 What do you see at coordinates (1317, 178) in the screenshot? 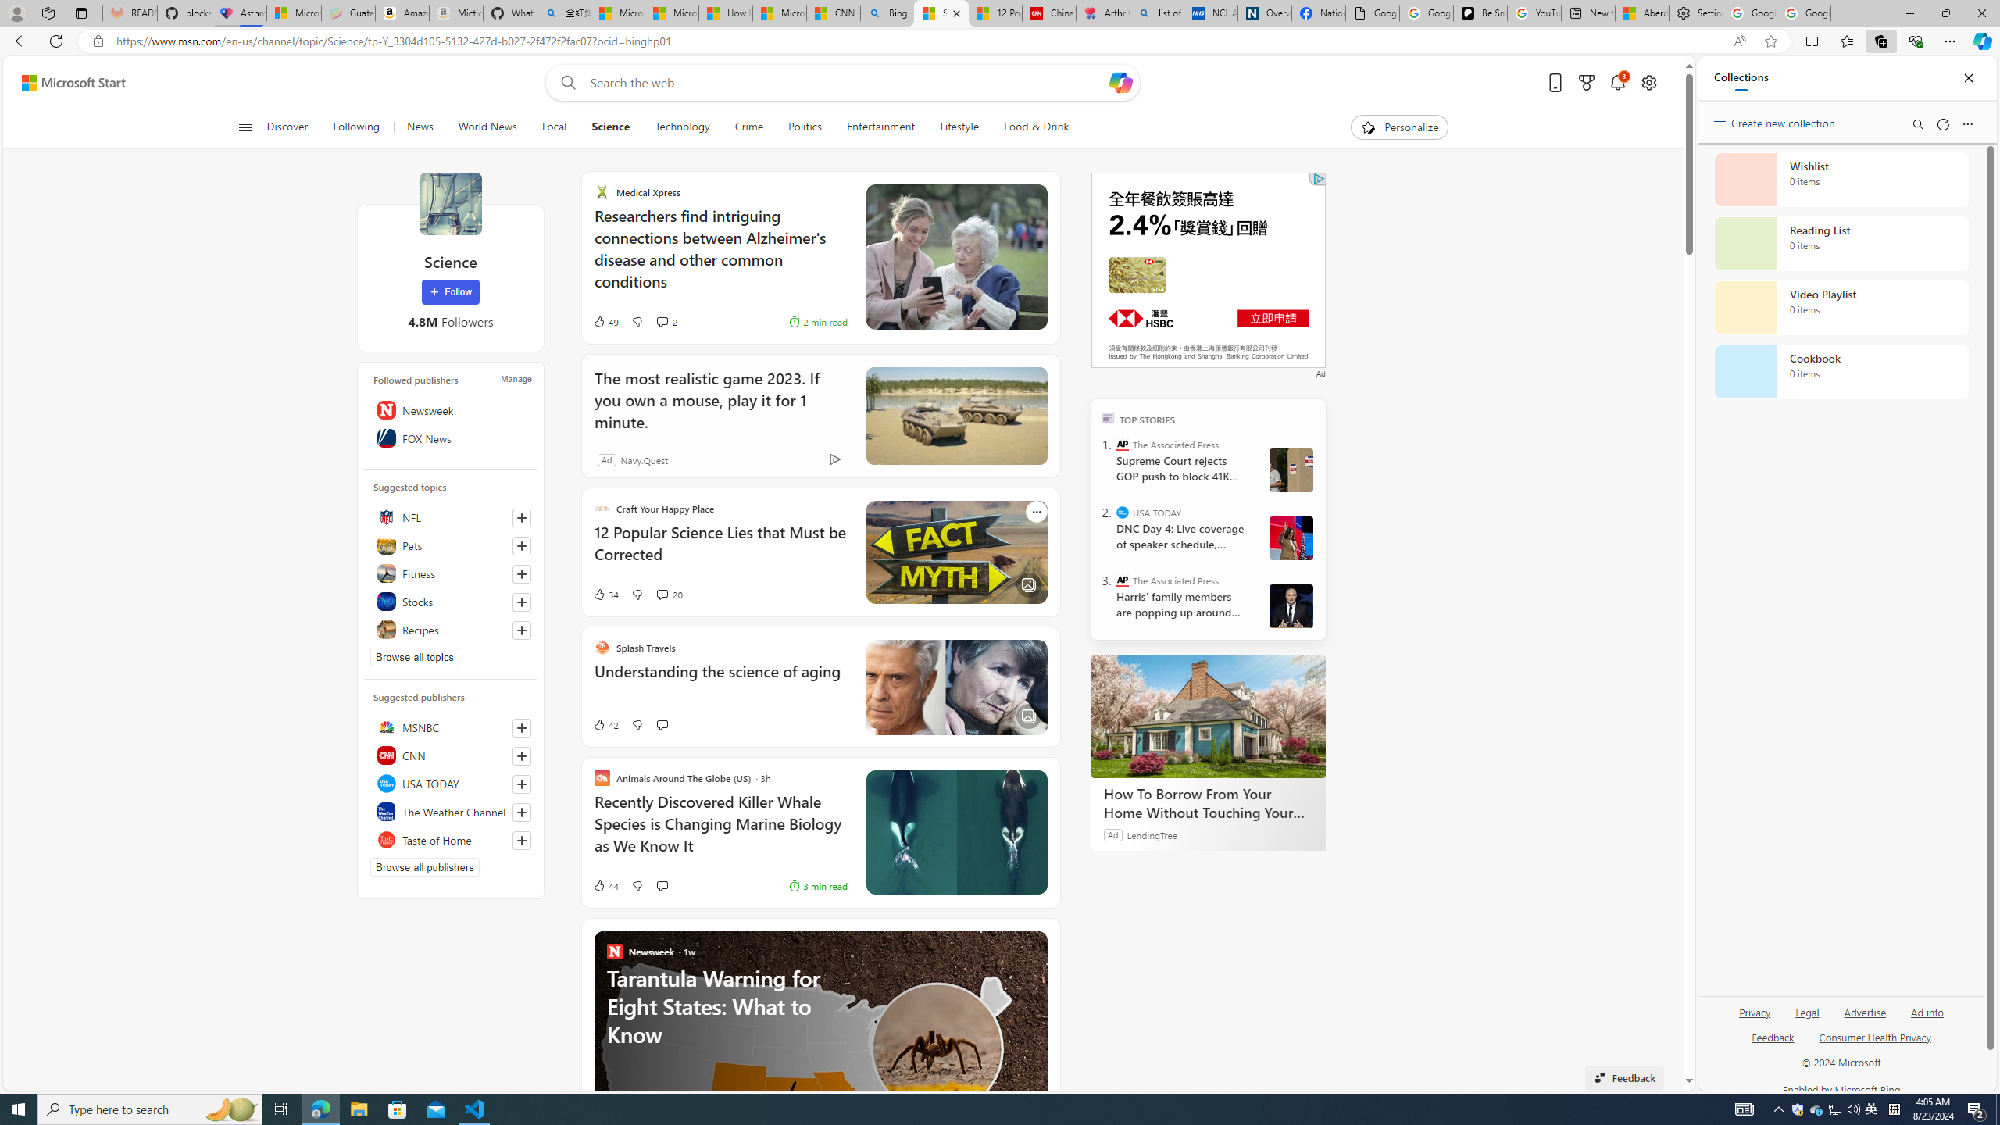
I see `Class: qc-adchoices-link top-right ` at bounding box center [1317, 178].